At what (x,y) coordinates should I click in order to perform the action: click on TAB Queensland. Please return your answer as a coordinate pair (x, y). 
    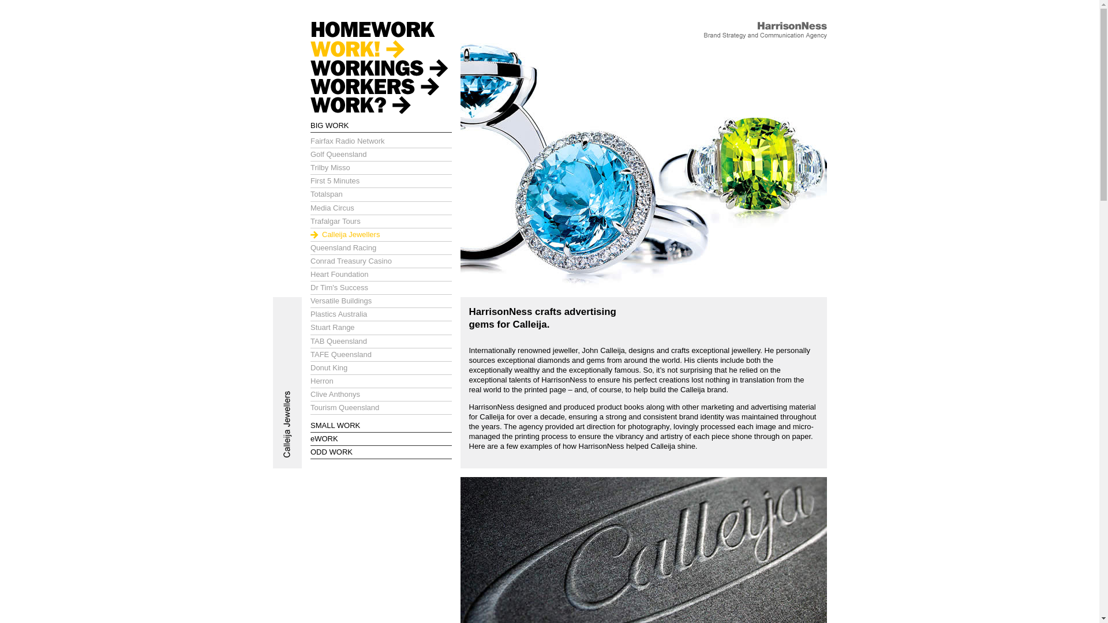
    Looking at the image, I should click on (381, 341).